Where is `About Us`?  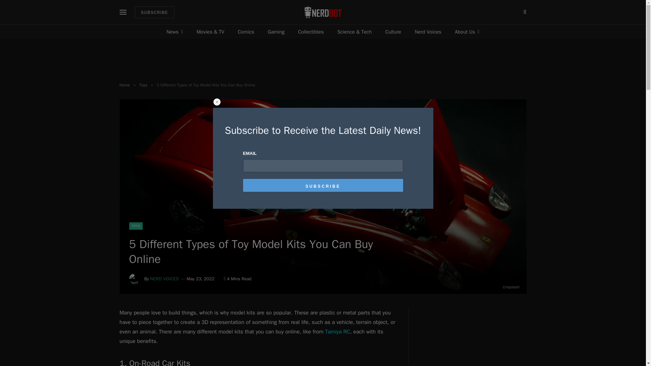
About Us is located at coordinates (467, 32).